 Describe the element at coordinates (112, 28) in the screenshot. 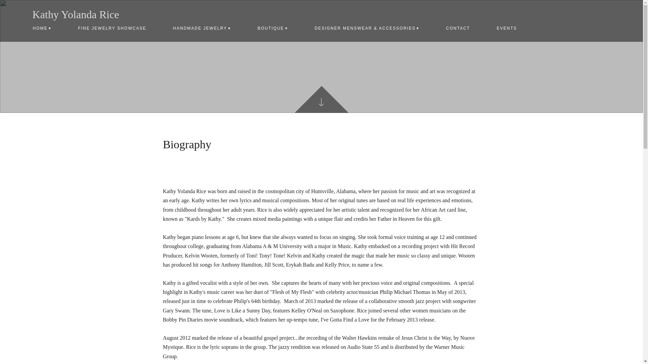

I see `FINE JEWELRY SHOWCASE` at that location.